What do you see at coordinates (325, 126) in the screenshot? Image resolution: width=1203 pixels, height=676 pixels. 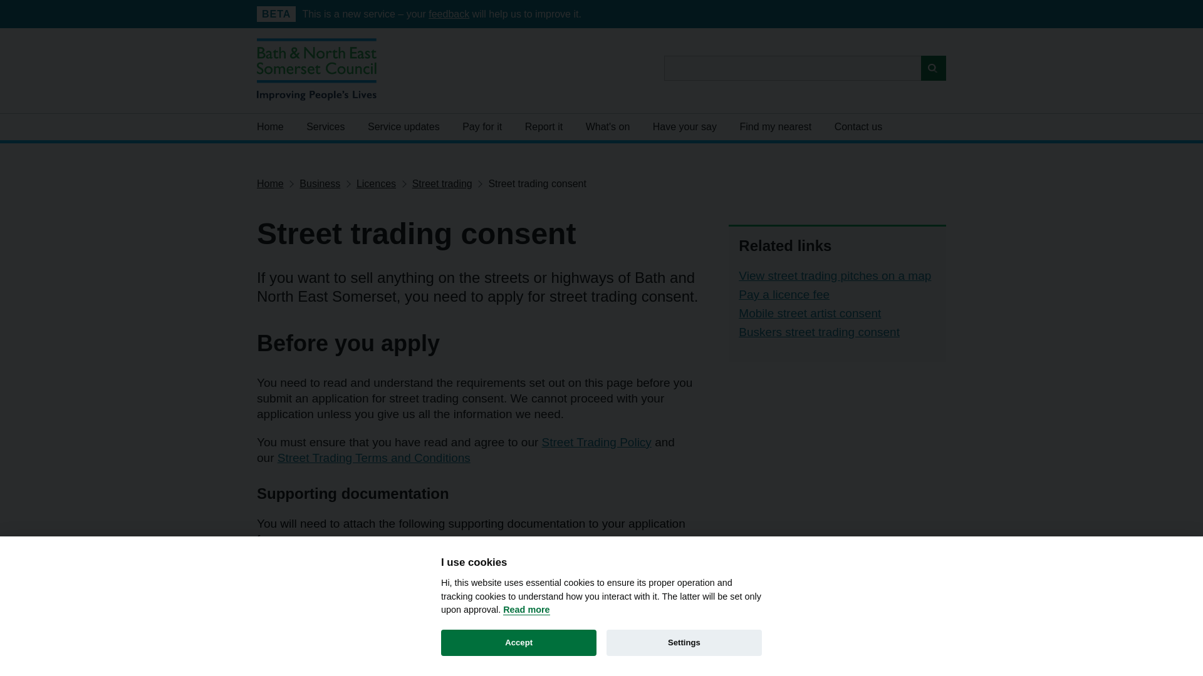 I see `Services` at bounding box center [325, 126].